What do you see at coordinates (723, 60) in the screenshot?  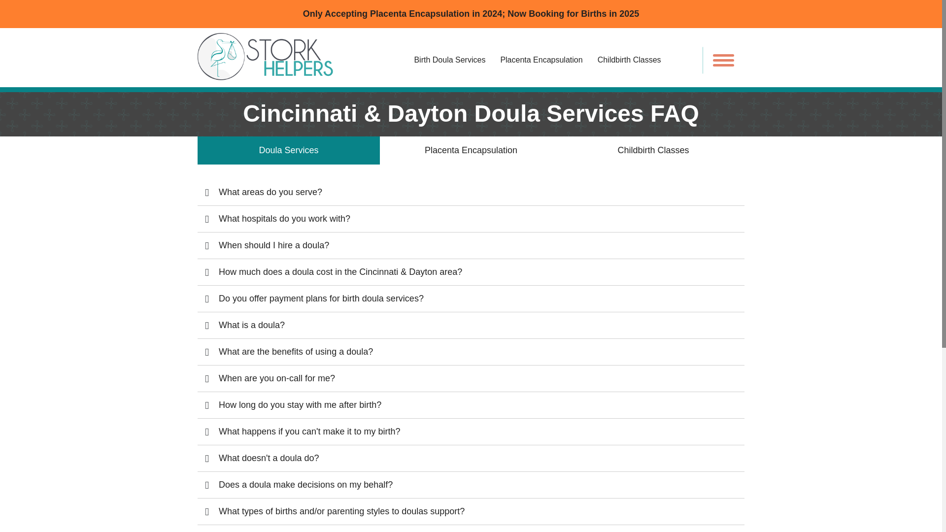 I see `View Menu` at bounding box center [723, 60].